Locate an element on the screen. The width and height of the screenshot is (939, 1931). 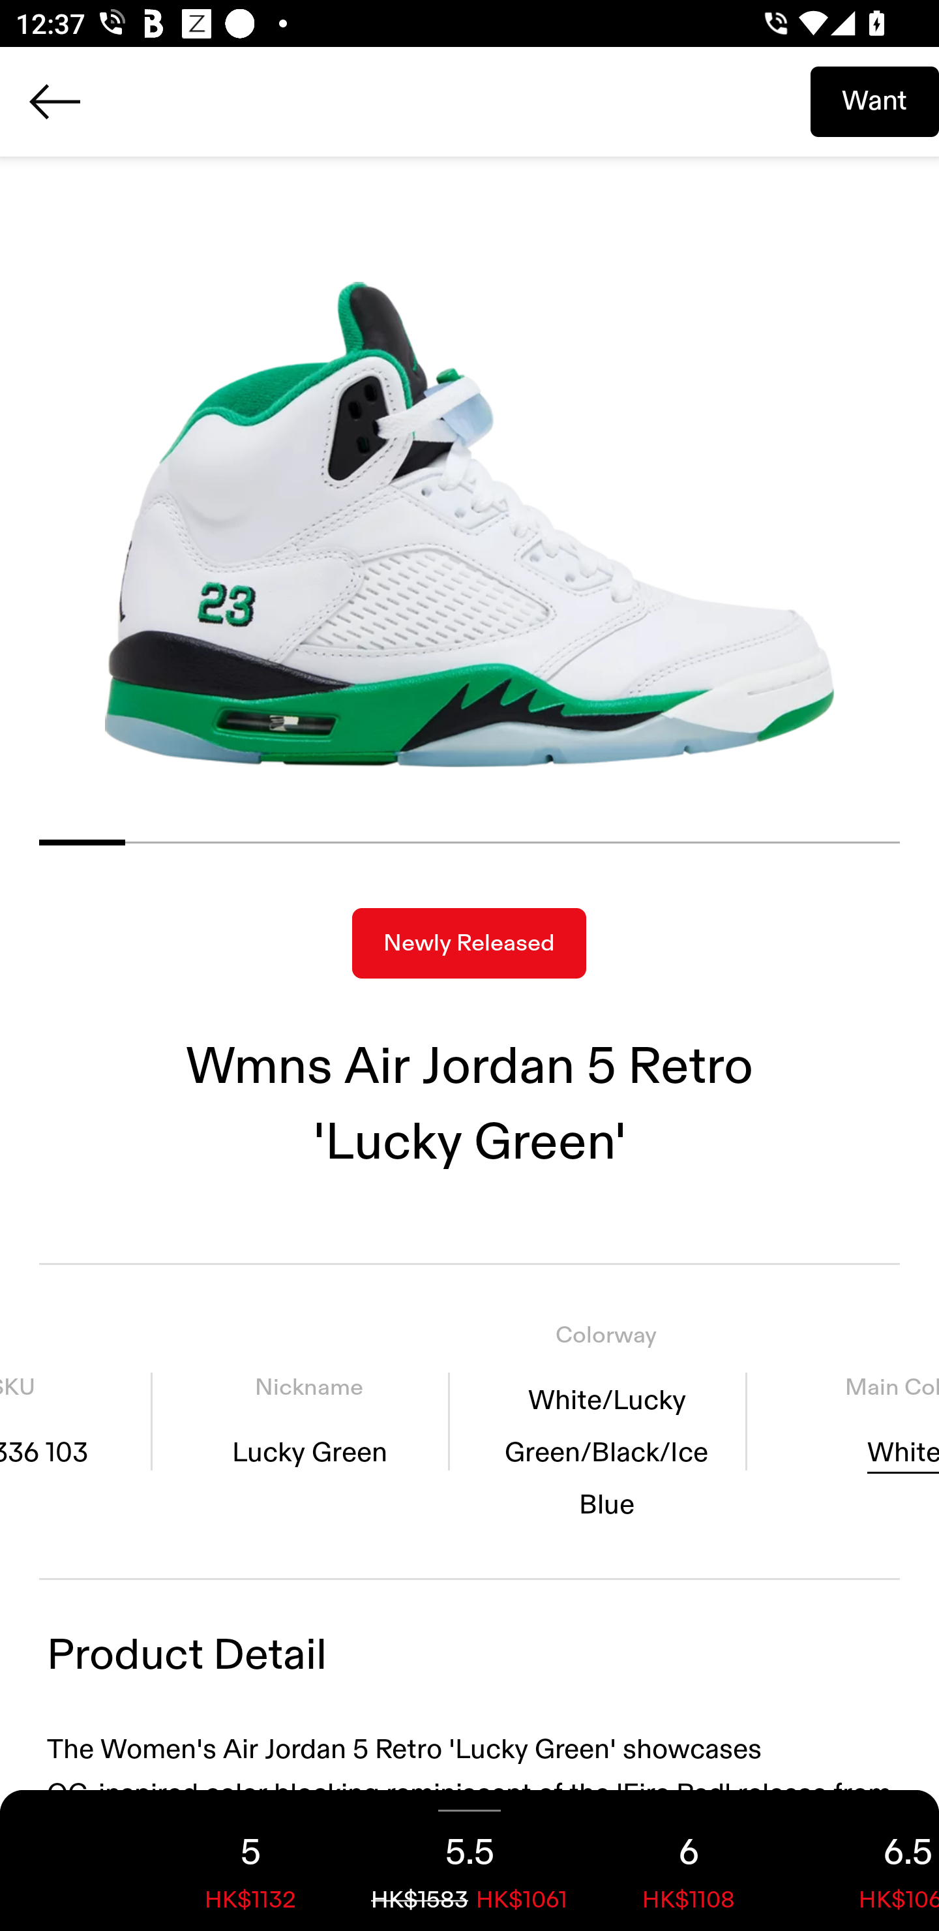
6.5 HK$1068 is located at coordinates (869, 1861).